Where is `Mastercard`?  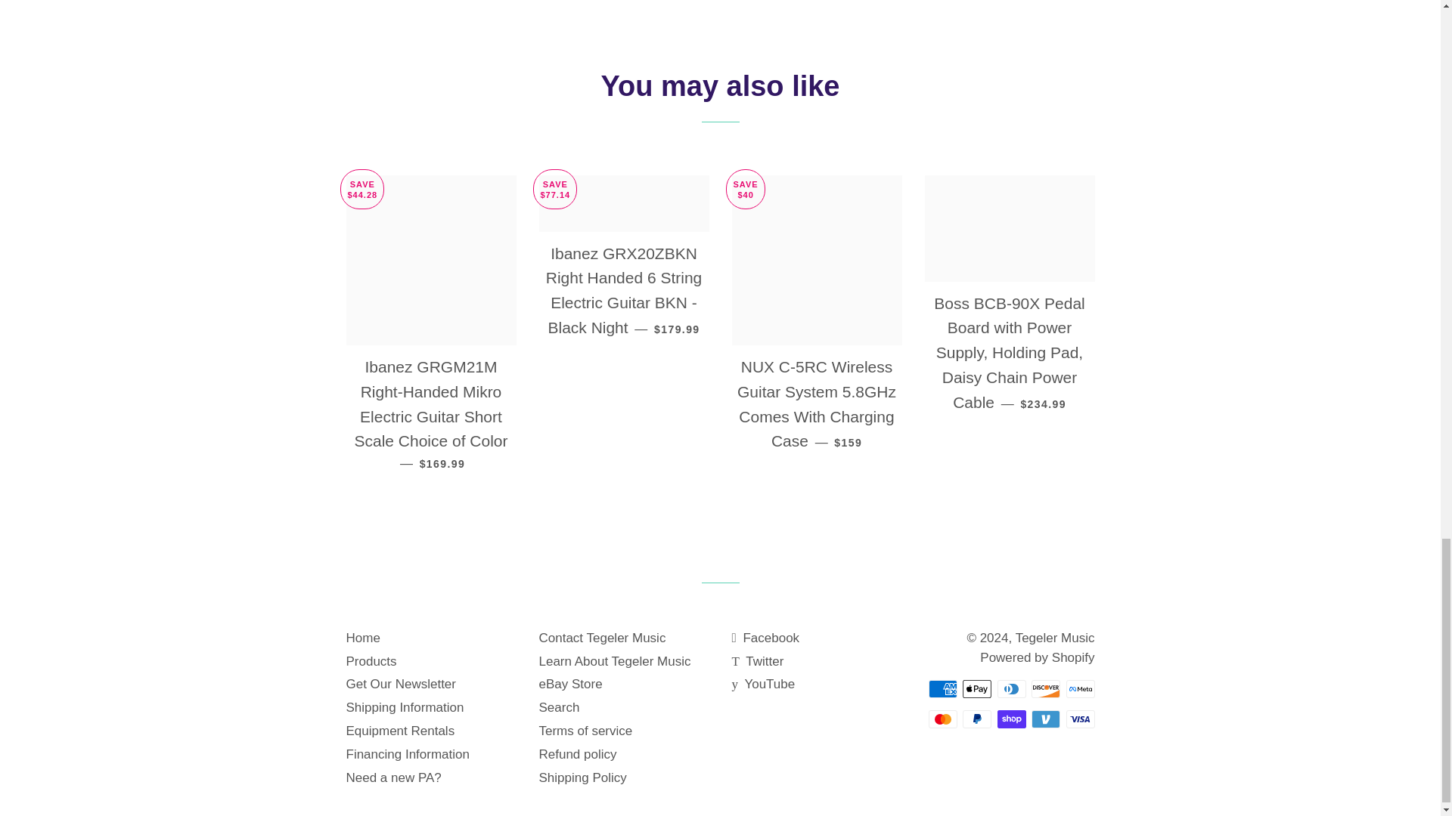
Mastercard is located at coordinates (942, 719).